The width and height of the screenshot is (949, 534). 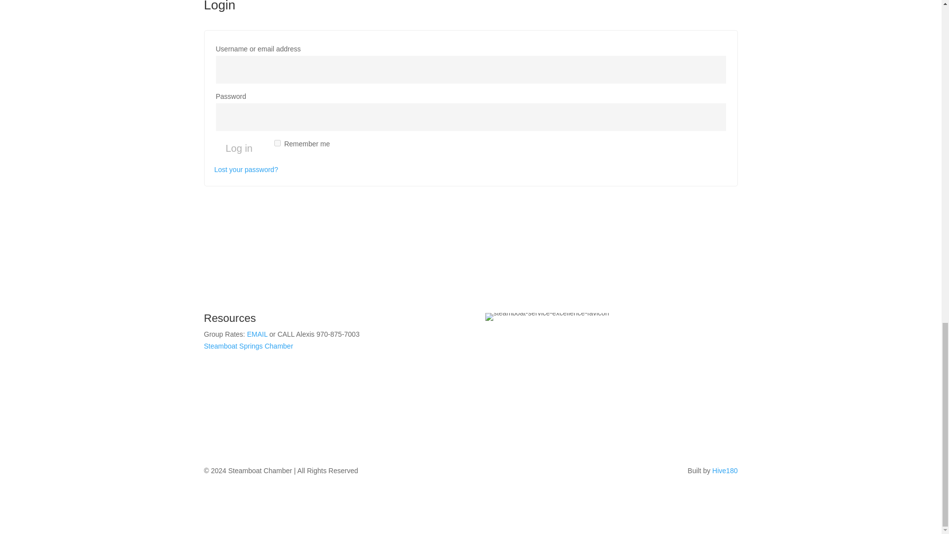 What do you see at coordinates (248, 346) in the screenshot?
I see `Steamboat Springs Chamber` at bounding box center [248, 346].